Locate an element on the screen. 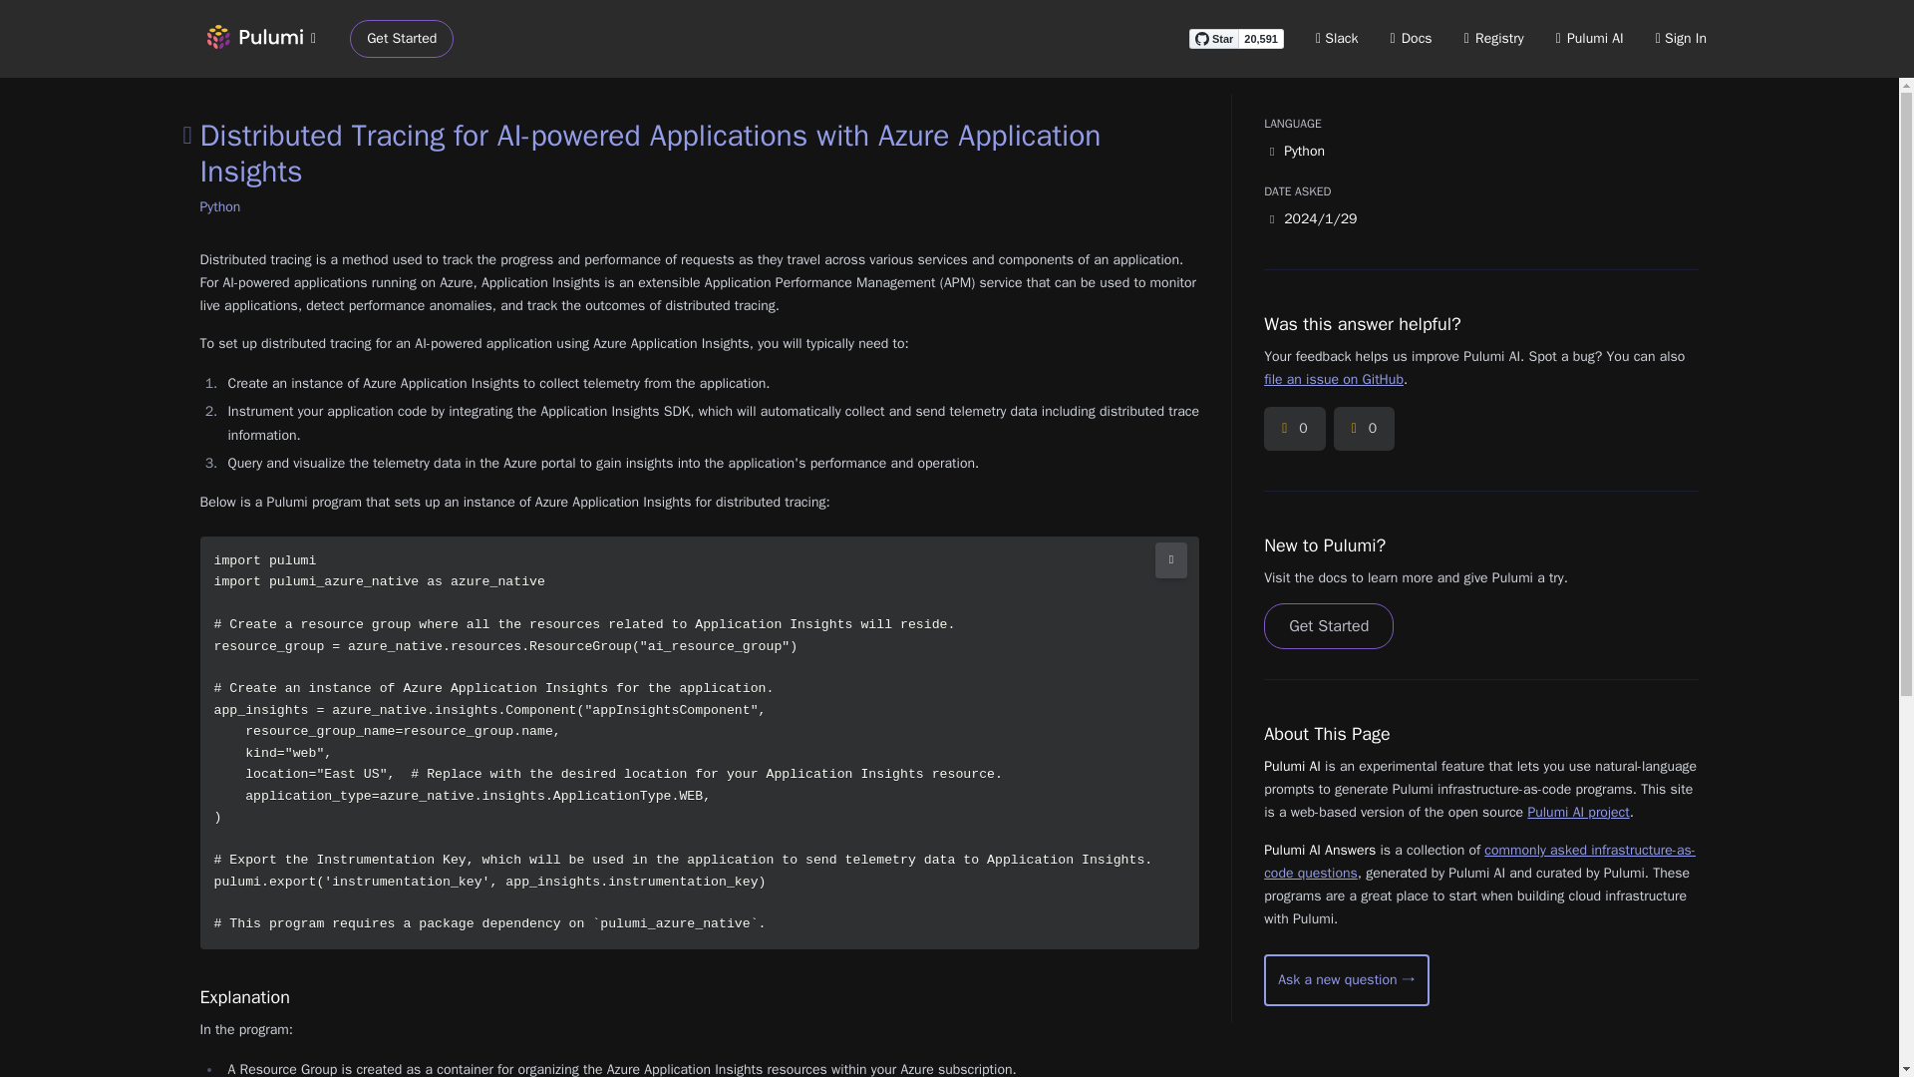  Sign In is located at coordinates (1681, 38).